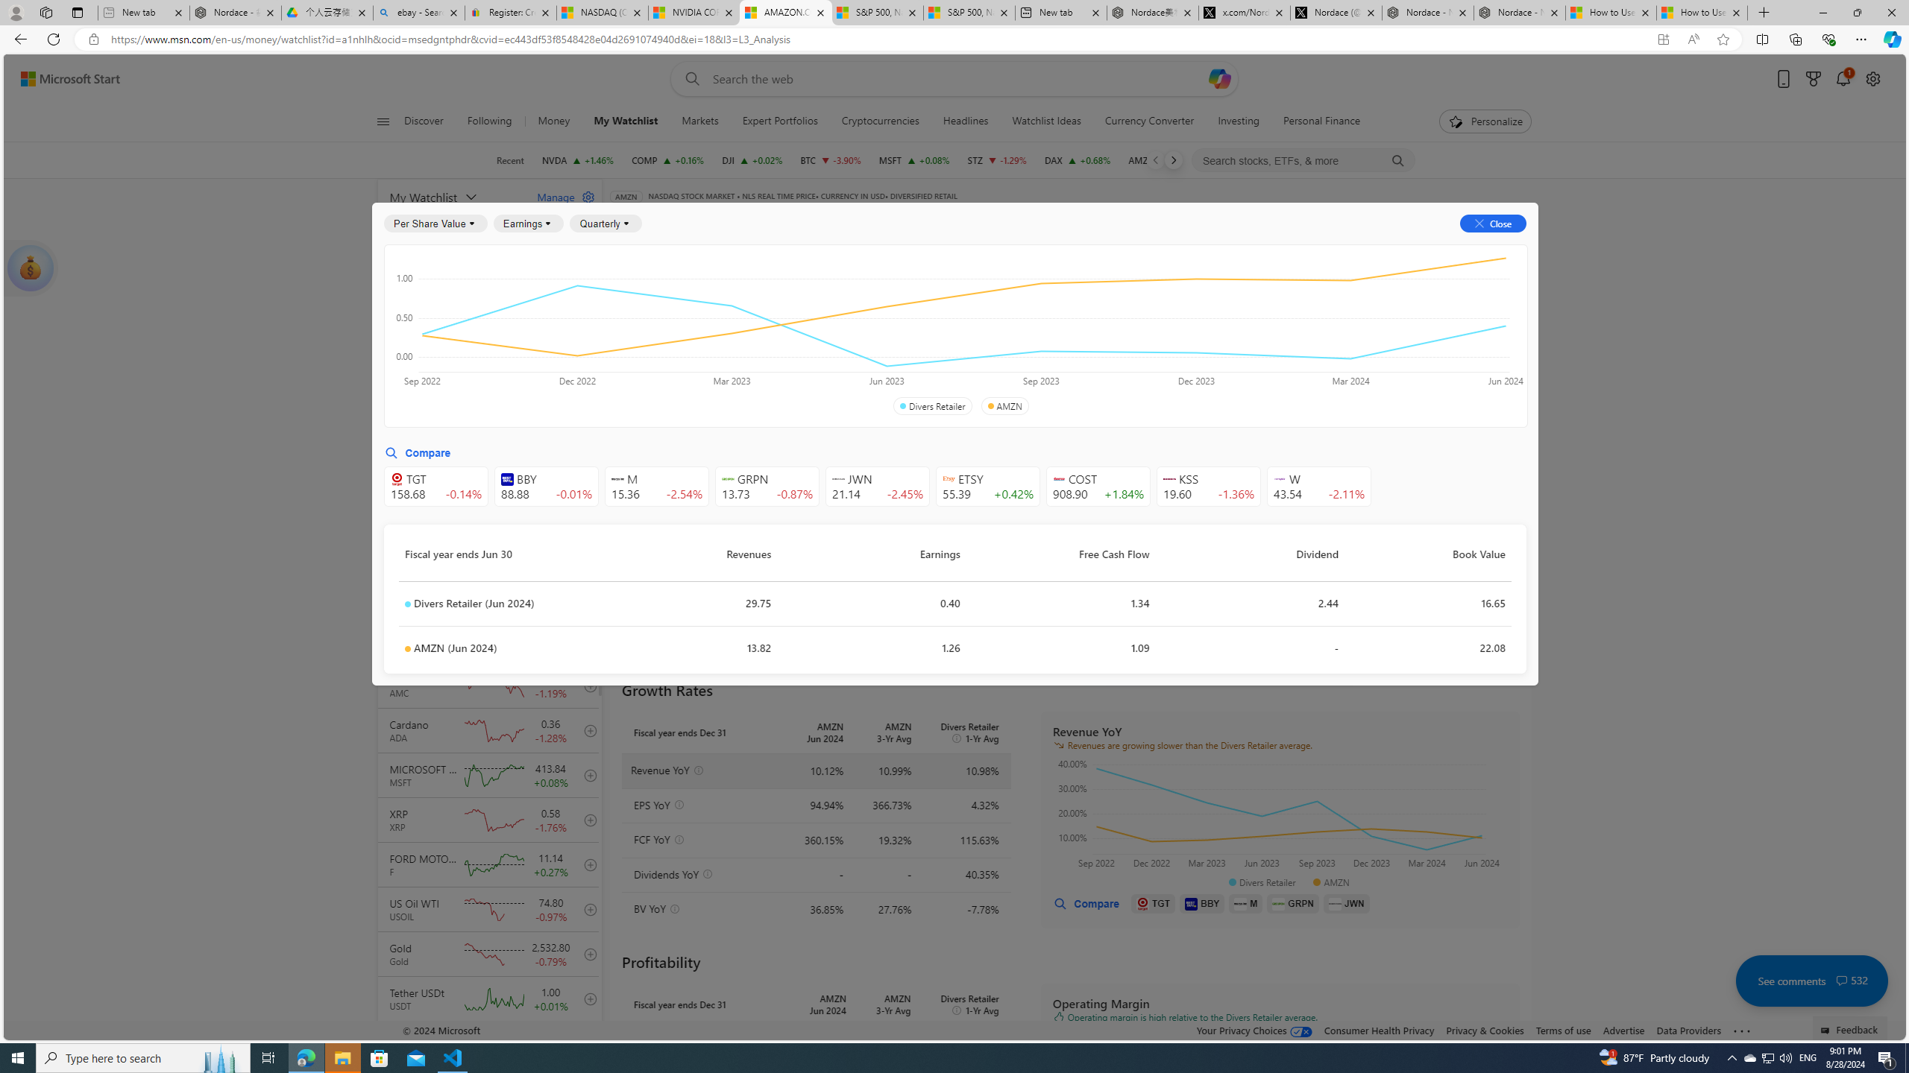  What do you see at coordinates (1764, 13) in the screenshot?
I see `New Tab` at bounding box center [1764, 13].